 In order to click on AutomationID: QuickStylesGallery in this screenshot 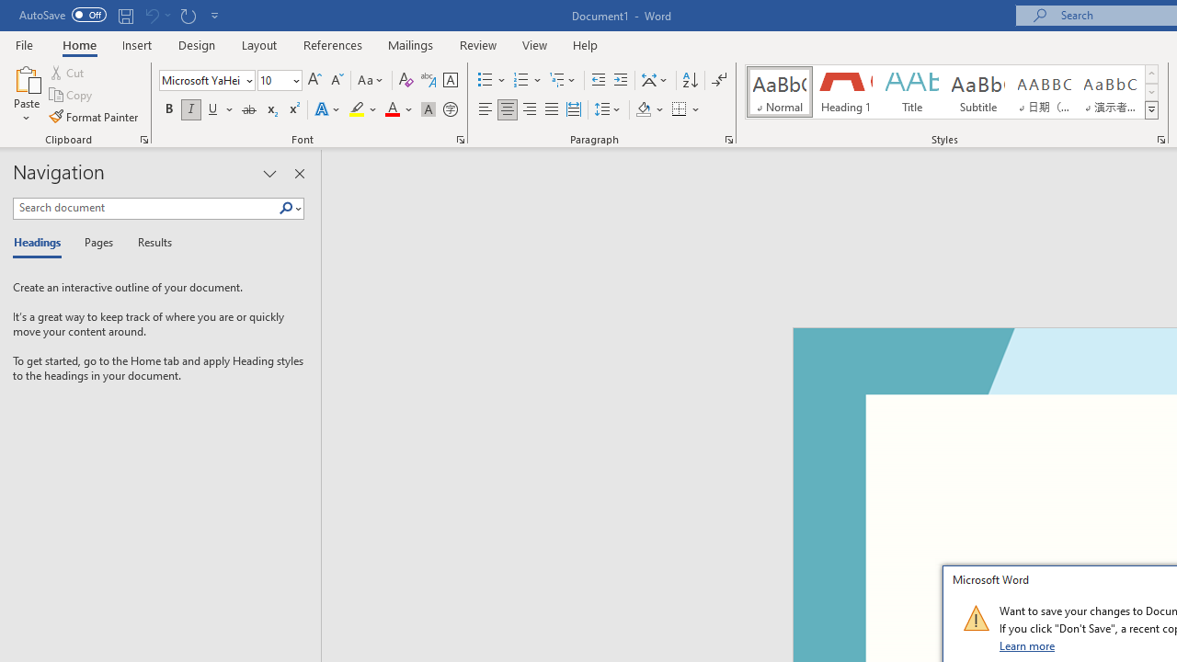, I will do `click(953, 92)`.